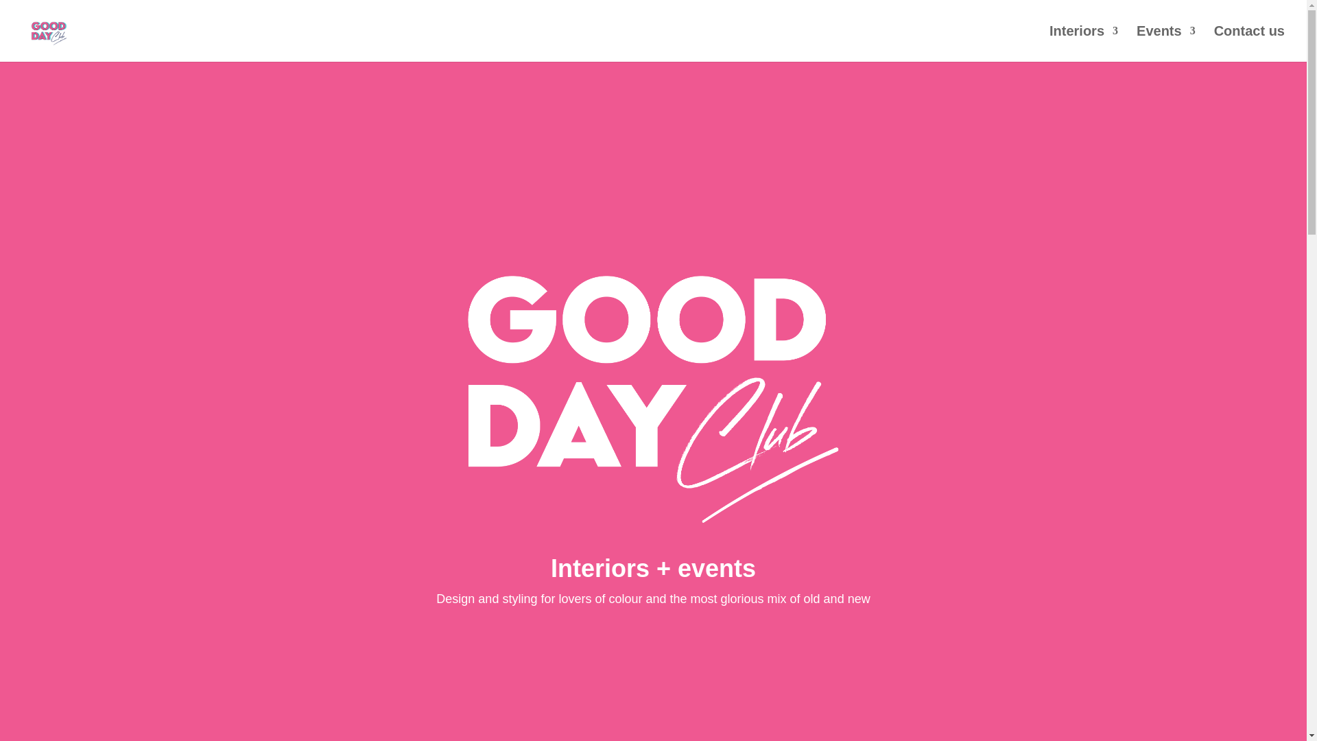 The width and height of the screenshot is (1317, 741). What do you see at coordinates (1084, 43) in the screenshot?
I see `Interiors` at bounding box center [1084, 43].